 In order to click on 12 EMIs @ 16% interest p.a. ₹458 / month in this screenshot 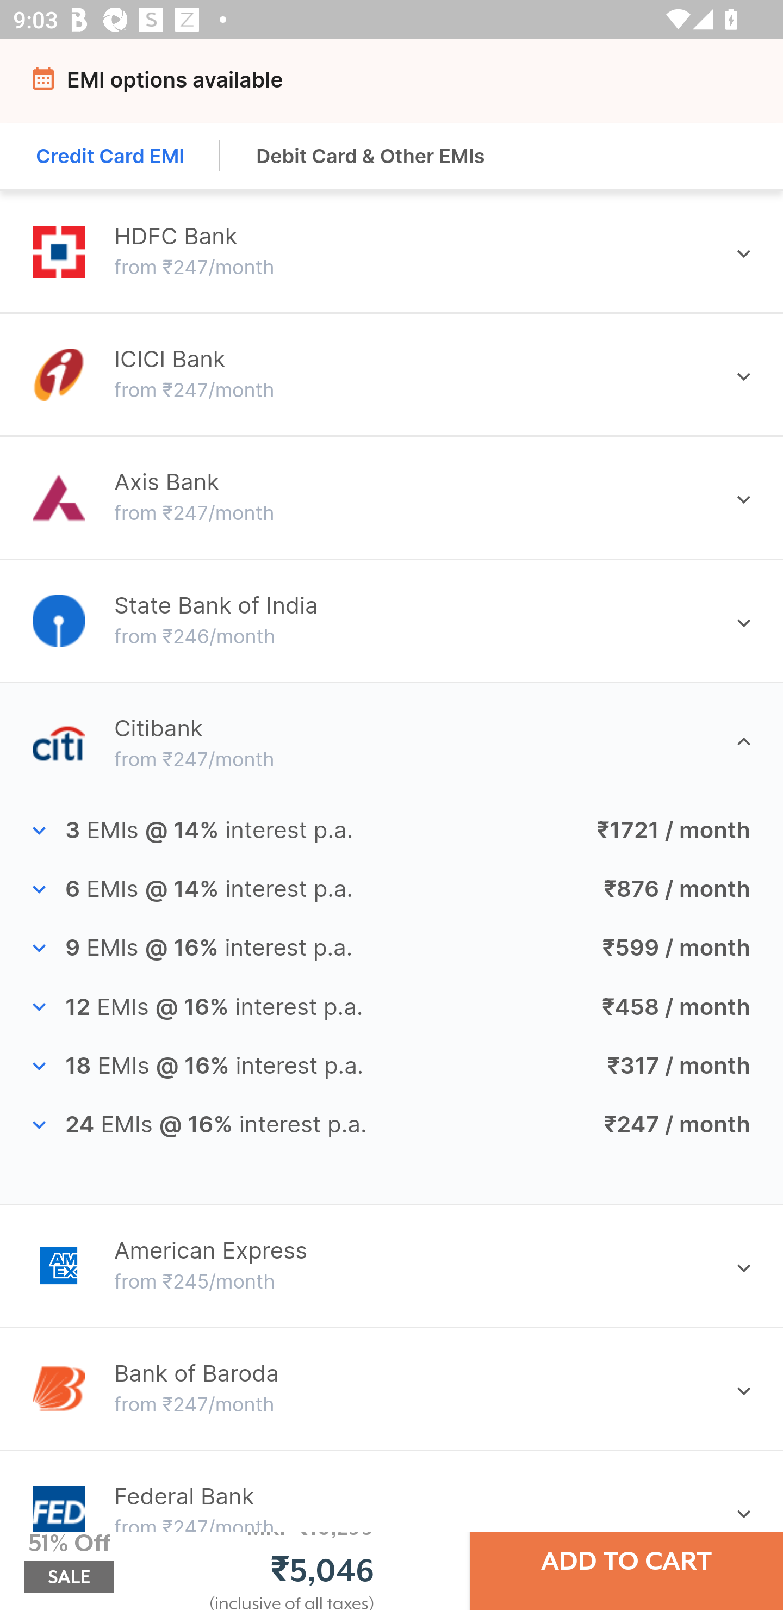, I will do `click(391, 1007)`.